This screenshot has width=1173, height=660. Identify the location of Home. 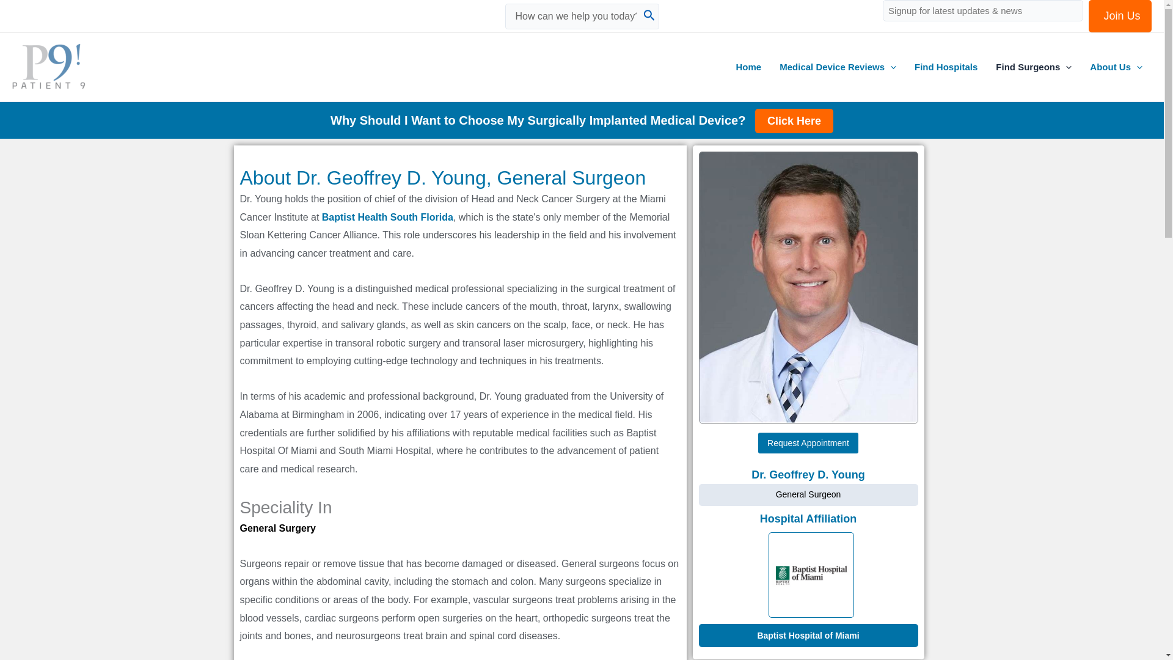
(749, 67).